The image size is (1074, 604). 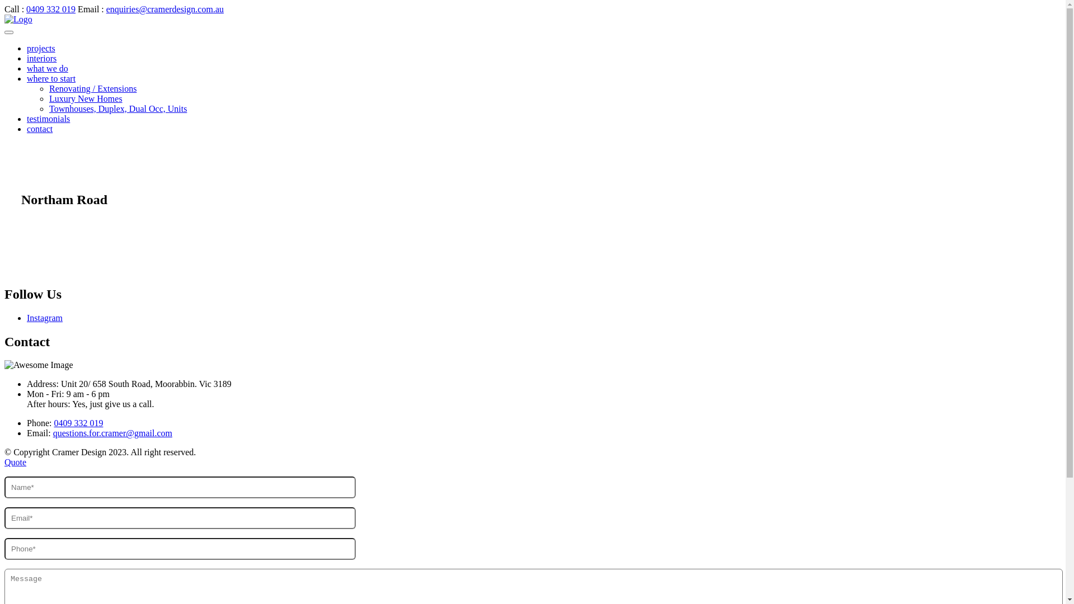 What do you see at coordinates (41, 58) in the screenshot?
I see `interiors` at bounding box center [41, 58].